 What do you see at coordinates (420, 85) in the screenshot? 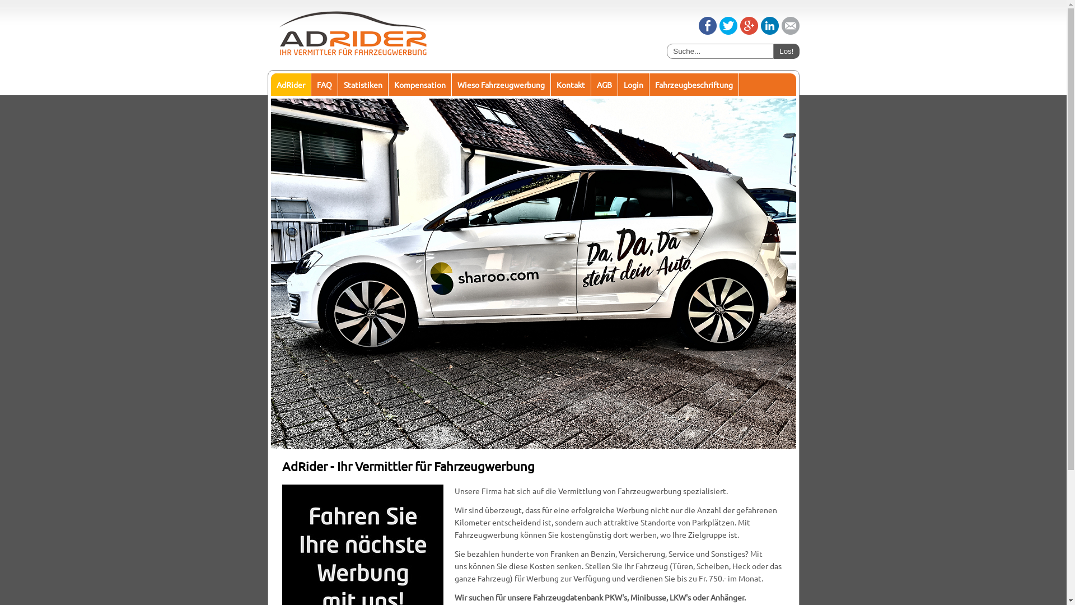
I see `Kompensation` at bounding box center [420, 85].